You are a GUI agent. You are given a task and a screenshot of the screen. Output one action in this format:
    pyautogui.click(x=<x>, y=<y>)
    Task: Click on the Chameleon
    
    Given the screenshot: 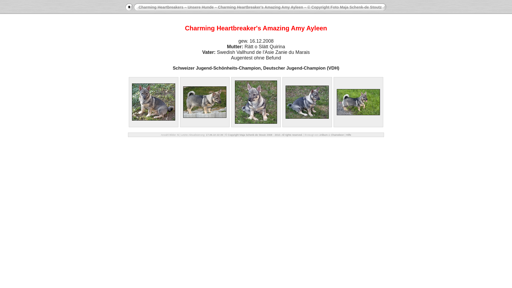 What is the action you would take?
    pyautogui.click(x=338, y=135)
    